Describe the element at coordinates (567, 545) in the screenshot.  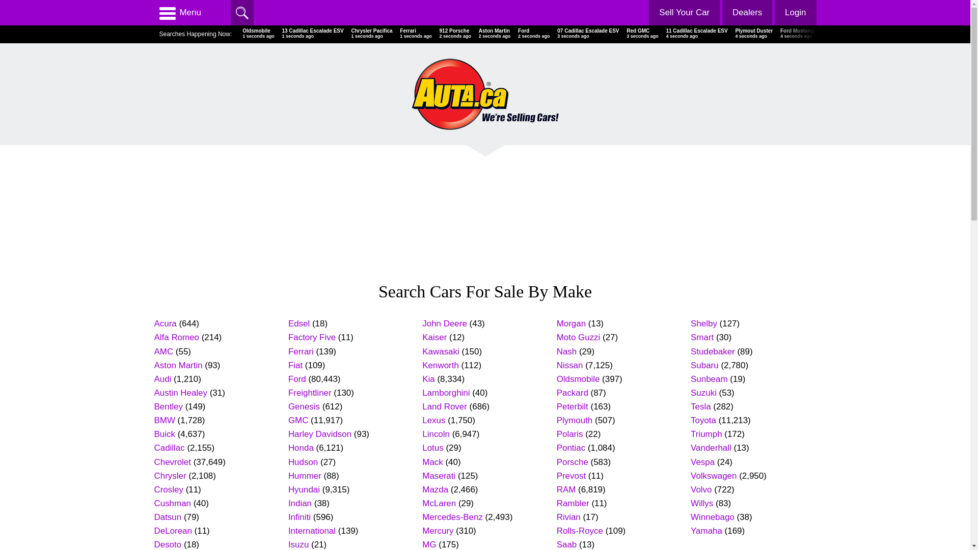
I see `Saab` at that location.